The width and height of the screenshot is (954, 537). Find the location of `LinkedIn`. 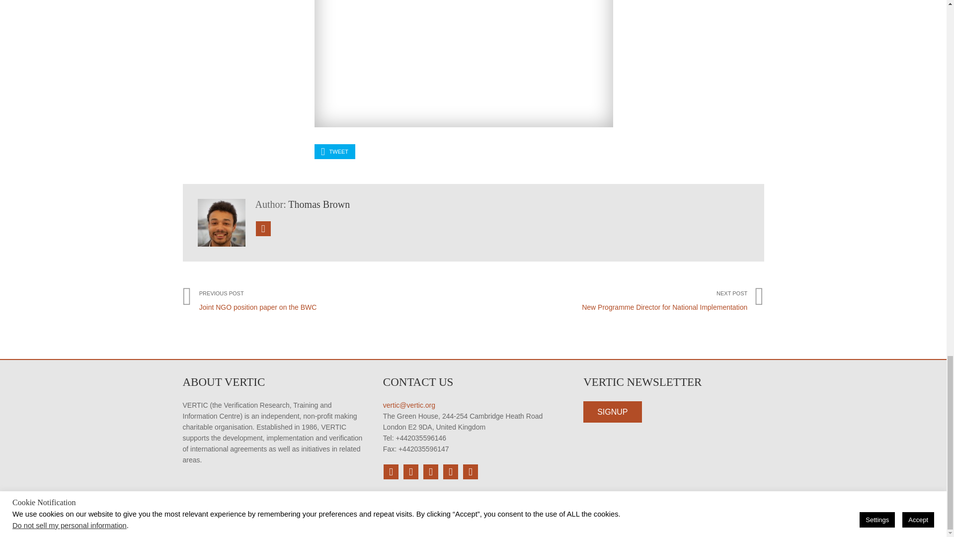

LinkedIn is located at coordinates (430, 471).